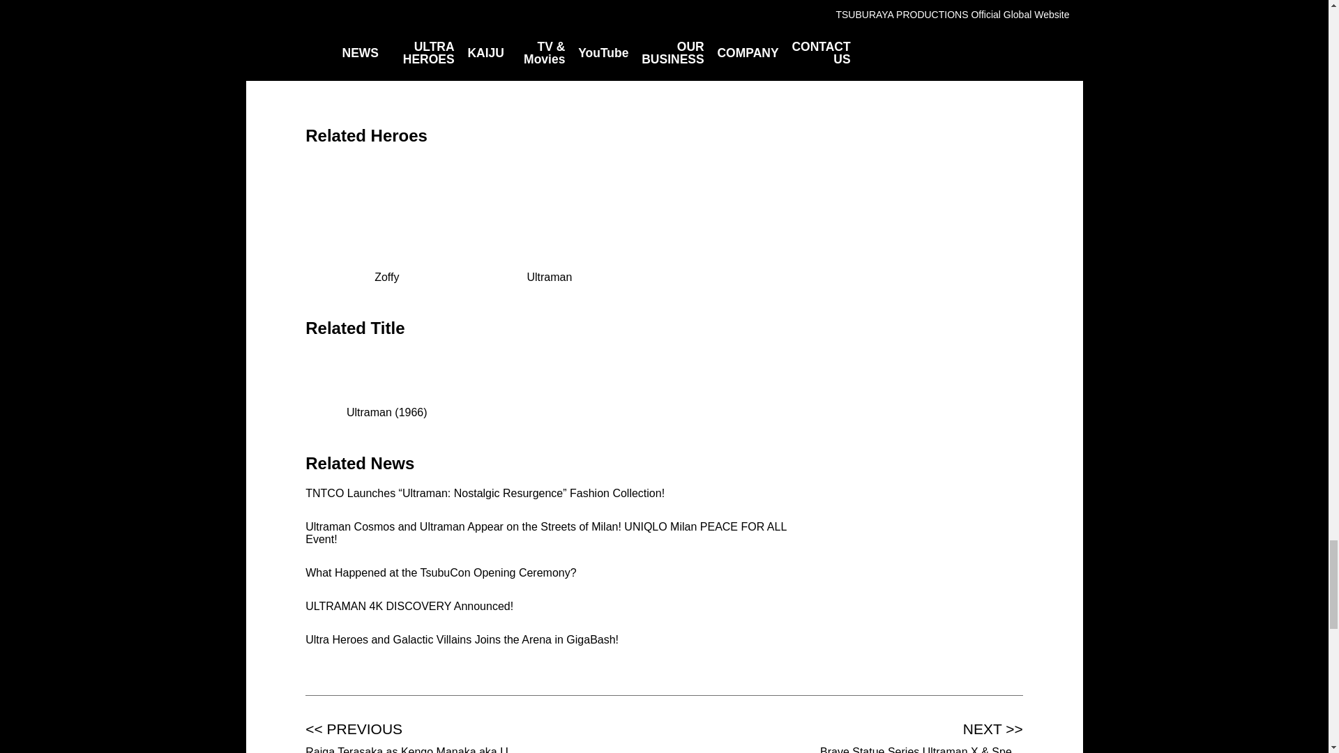 The width and height of the screenshot is (1339, 753). What do you see at coordinates (409, 606) in the screenshot?
I see `ULTRAMAN 4K DISCOVERY Announced!` at bounding box center [409, 606].